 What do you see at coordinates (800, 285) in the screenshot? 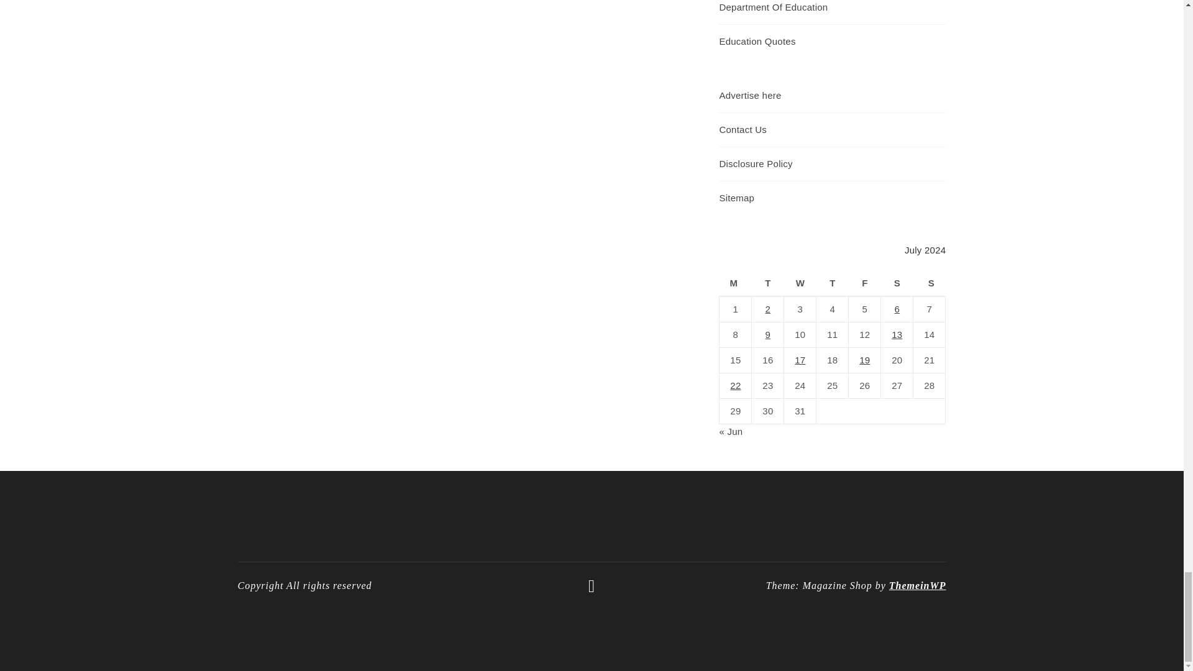
I see `Wednesday` at bounding box center [800, 285].